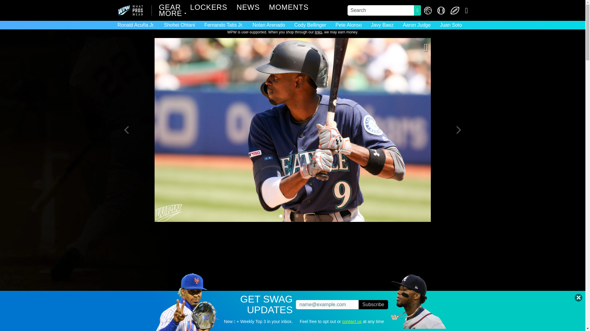  I want to click on GEAR, so click(170, 8).